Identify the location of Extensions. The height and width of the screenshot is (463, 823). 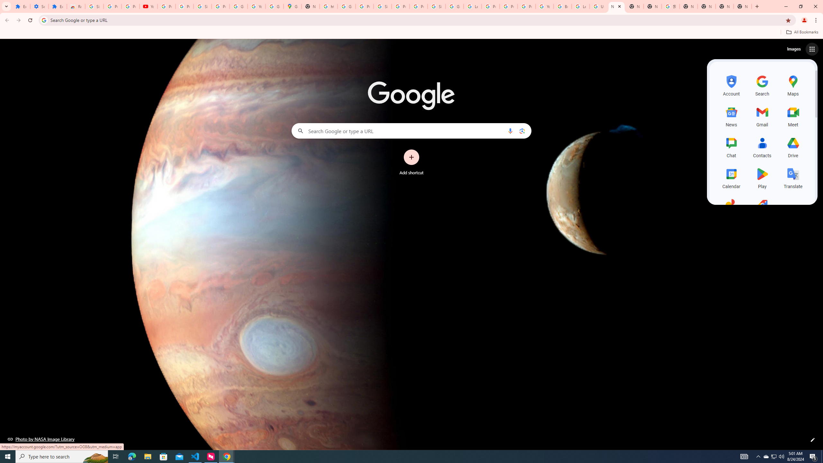
(57, 6).